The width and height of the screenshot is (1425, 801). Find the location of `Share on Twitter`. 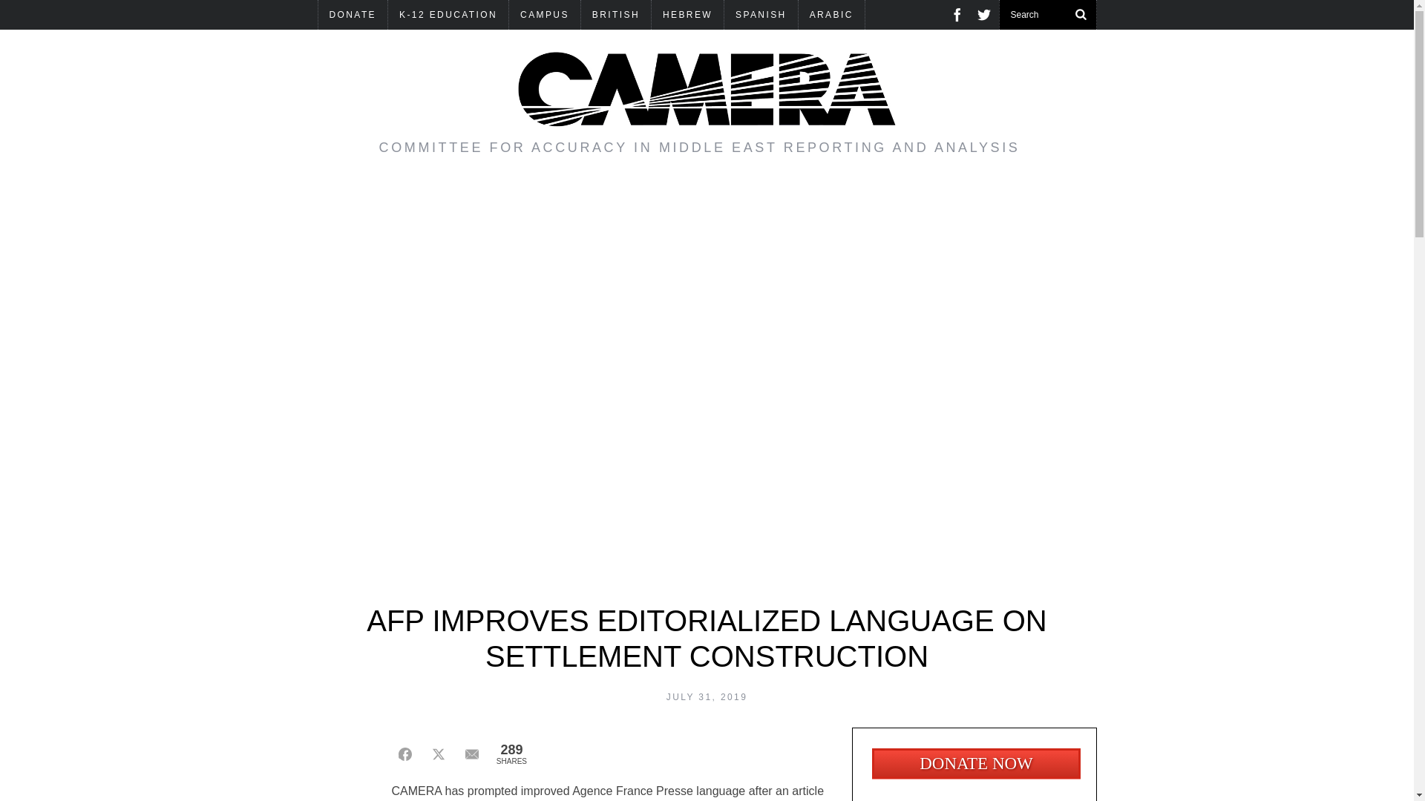

Share on Twitter is located at coordinates (438, 754).